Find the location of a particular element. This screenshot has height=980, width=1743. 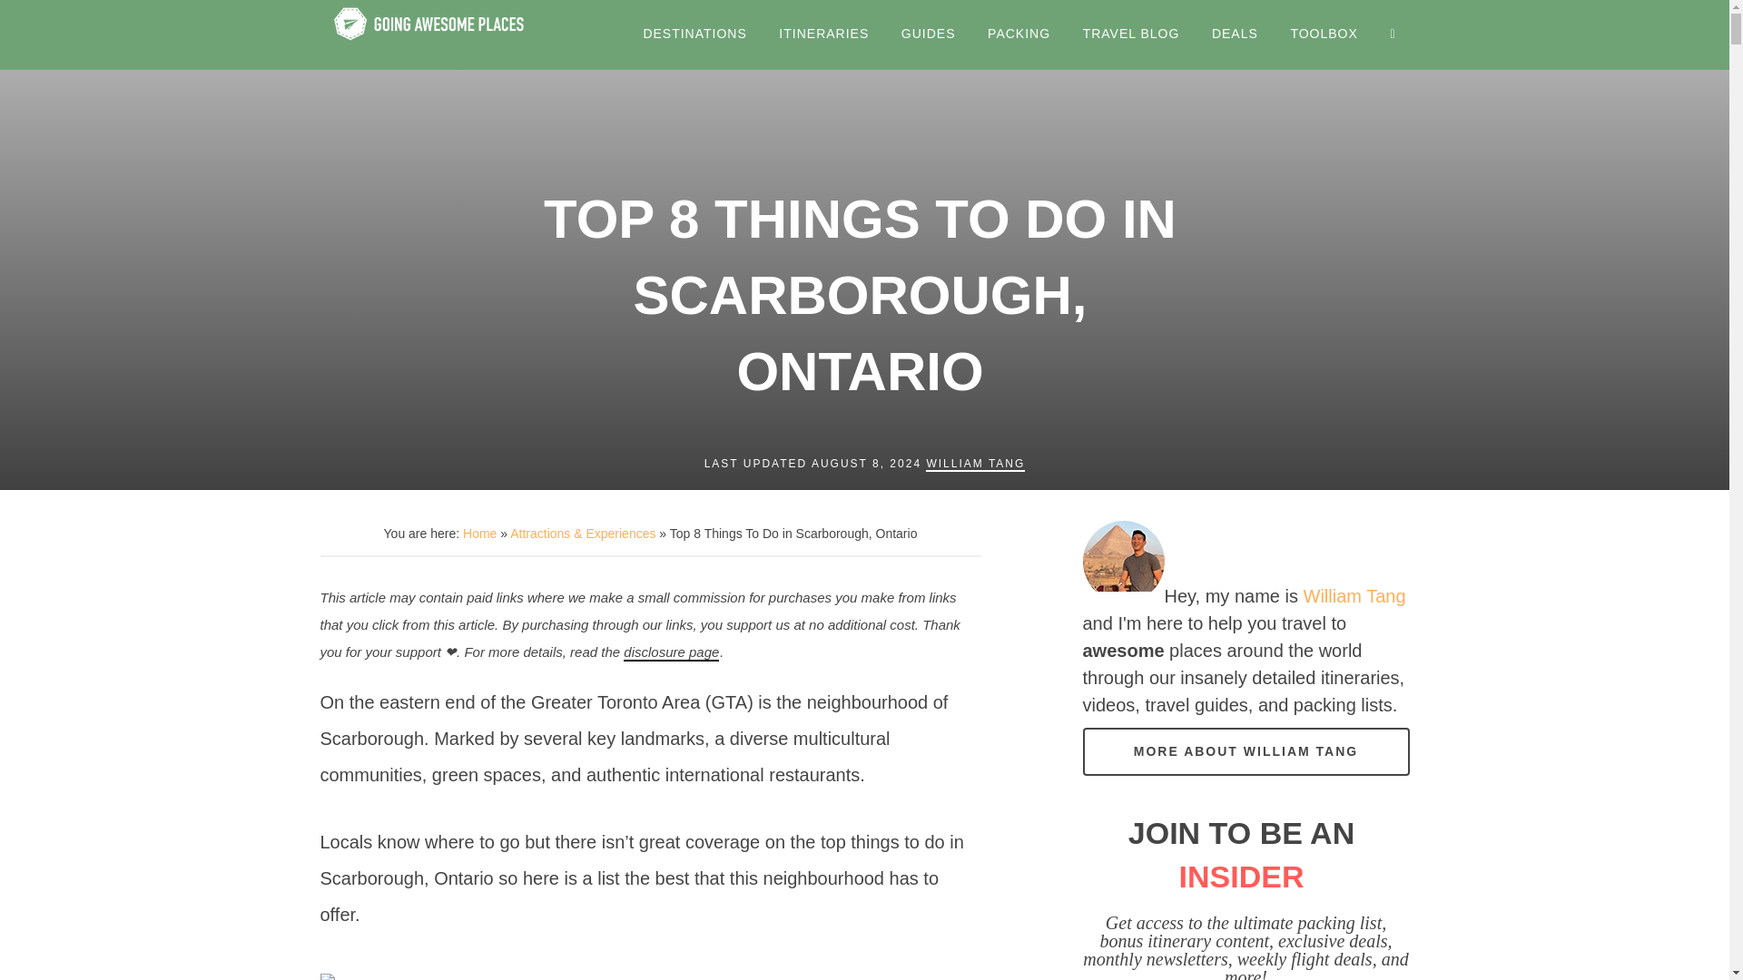

destinations covered by going awesome places is located at coordinates (694, 34).